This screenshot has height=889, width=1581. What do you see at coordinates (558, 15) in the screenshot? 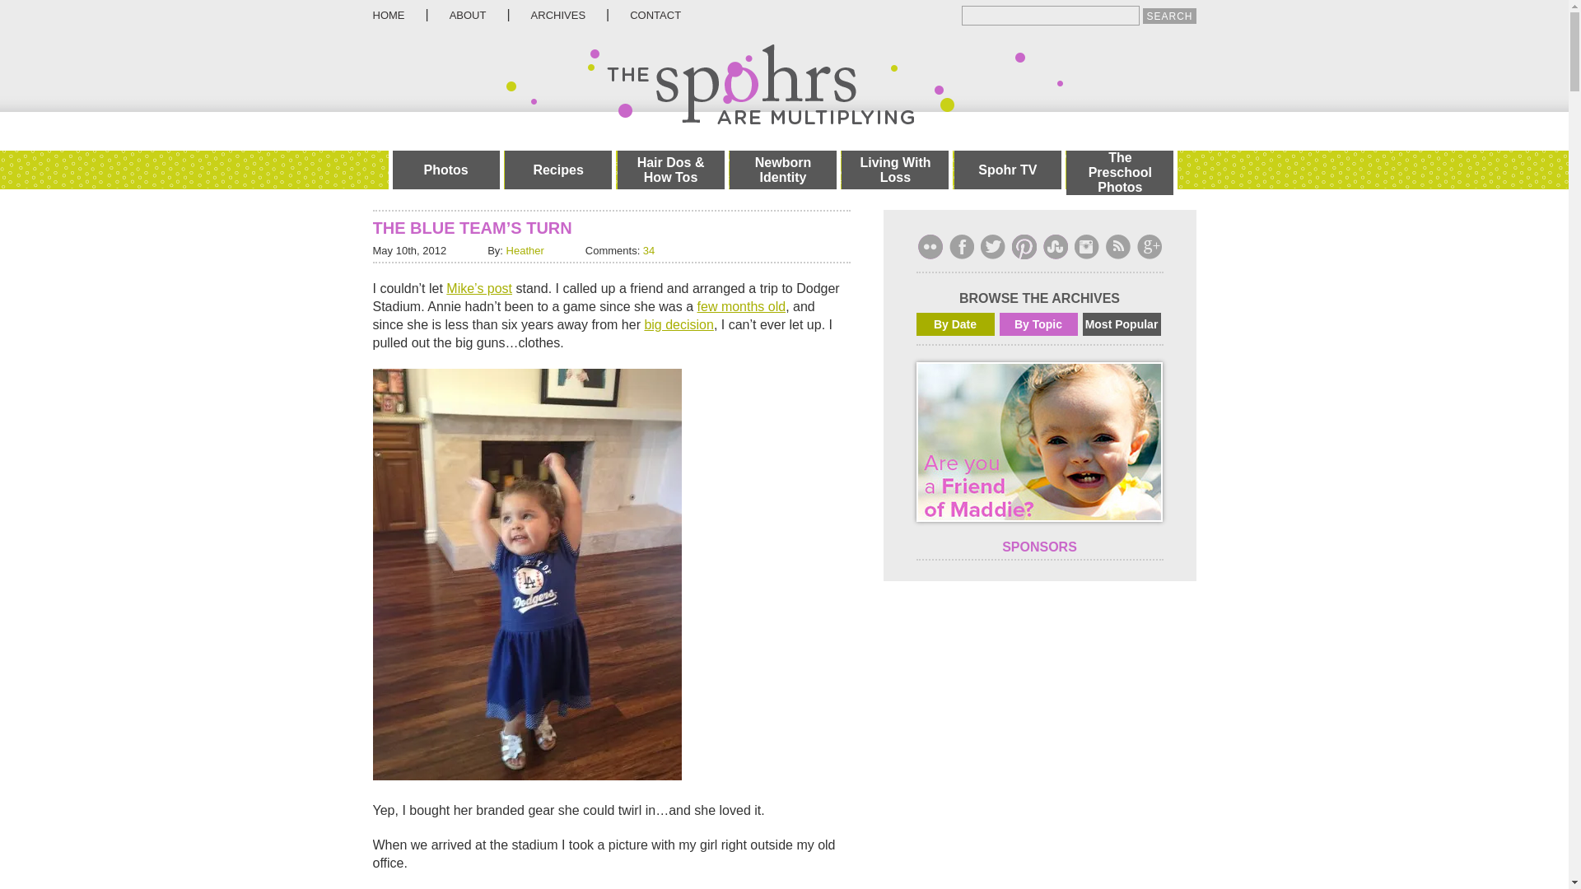
I see `ARCHIVES` at bounding box center [558, 15].